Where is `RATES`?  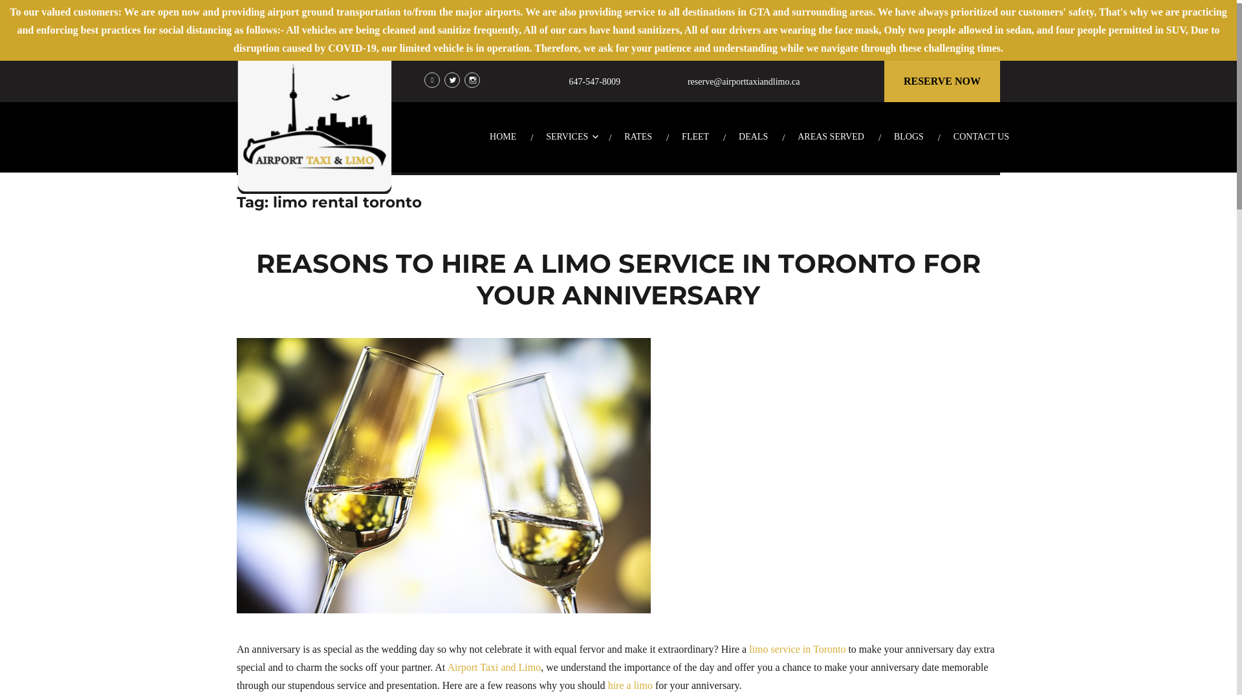
RATES is located at coordinates (638, 137).